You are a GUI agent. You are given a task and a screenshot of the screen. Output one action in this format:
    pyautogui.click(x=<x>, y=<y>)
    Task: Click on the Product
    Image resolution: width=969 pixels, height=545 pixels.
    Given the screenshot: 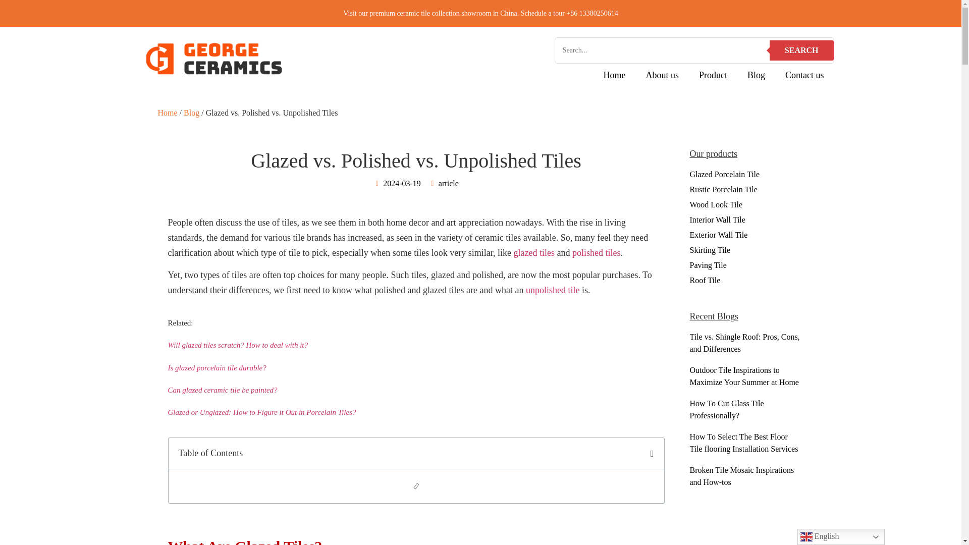 What is the action you would take?
    pyautogui.click(x=713, y=75)
    